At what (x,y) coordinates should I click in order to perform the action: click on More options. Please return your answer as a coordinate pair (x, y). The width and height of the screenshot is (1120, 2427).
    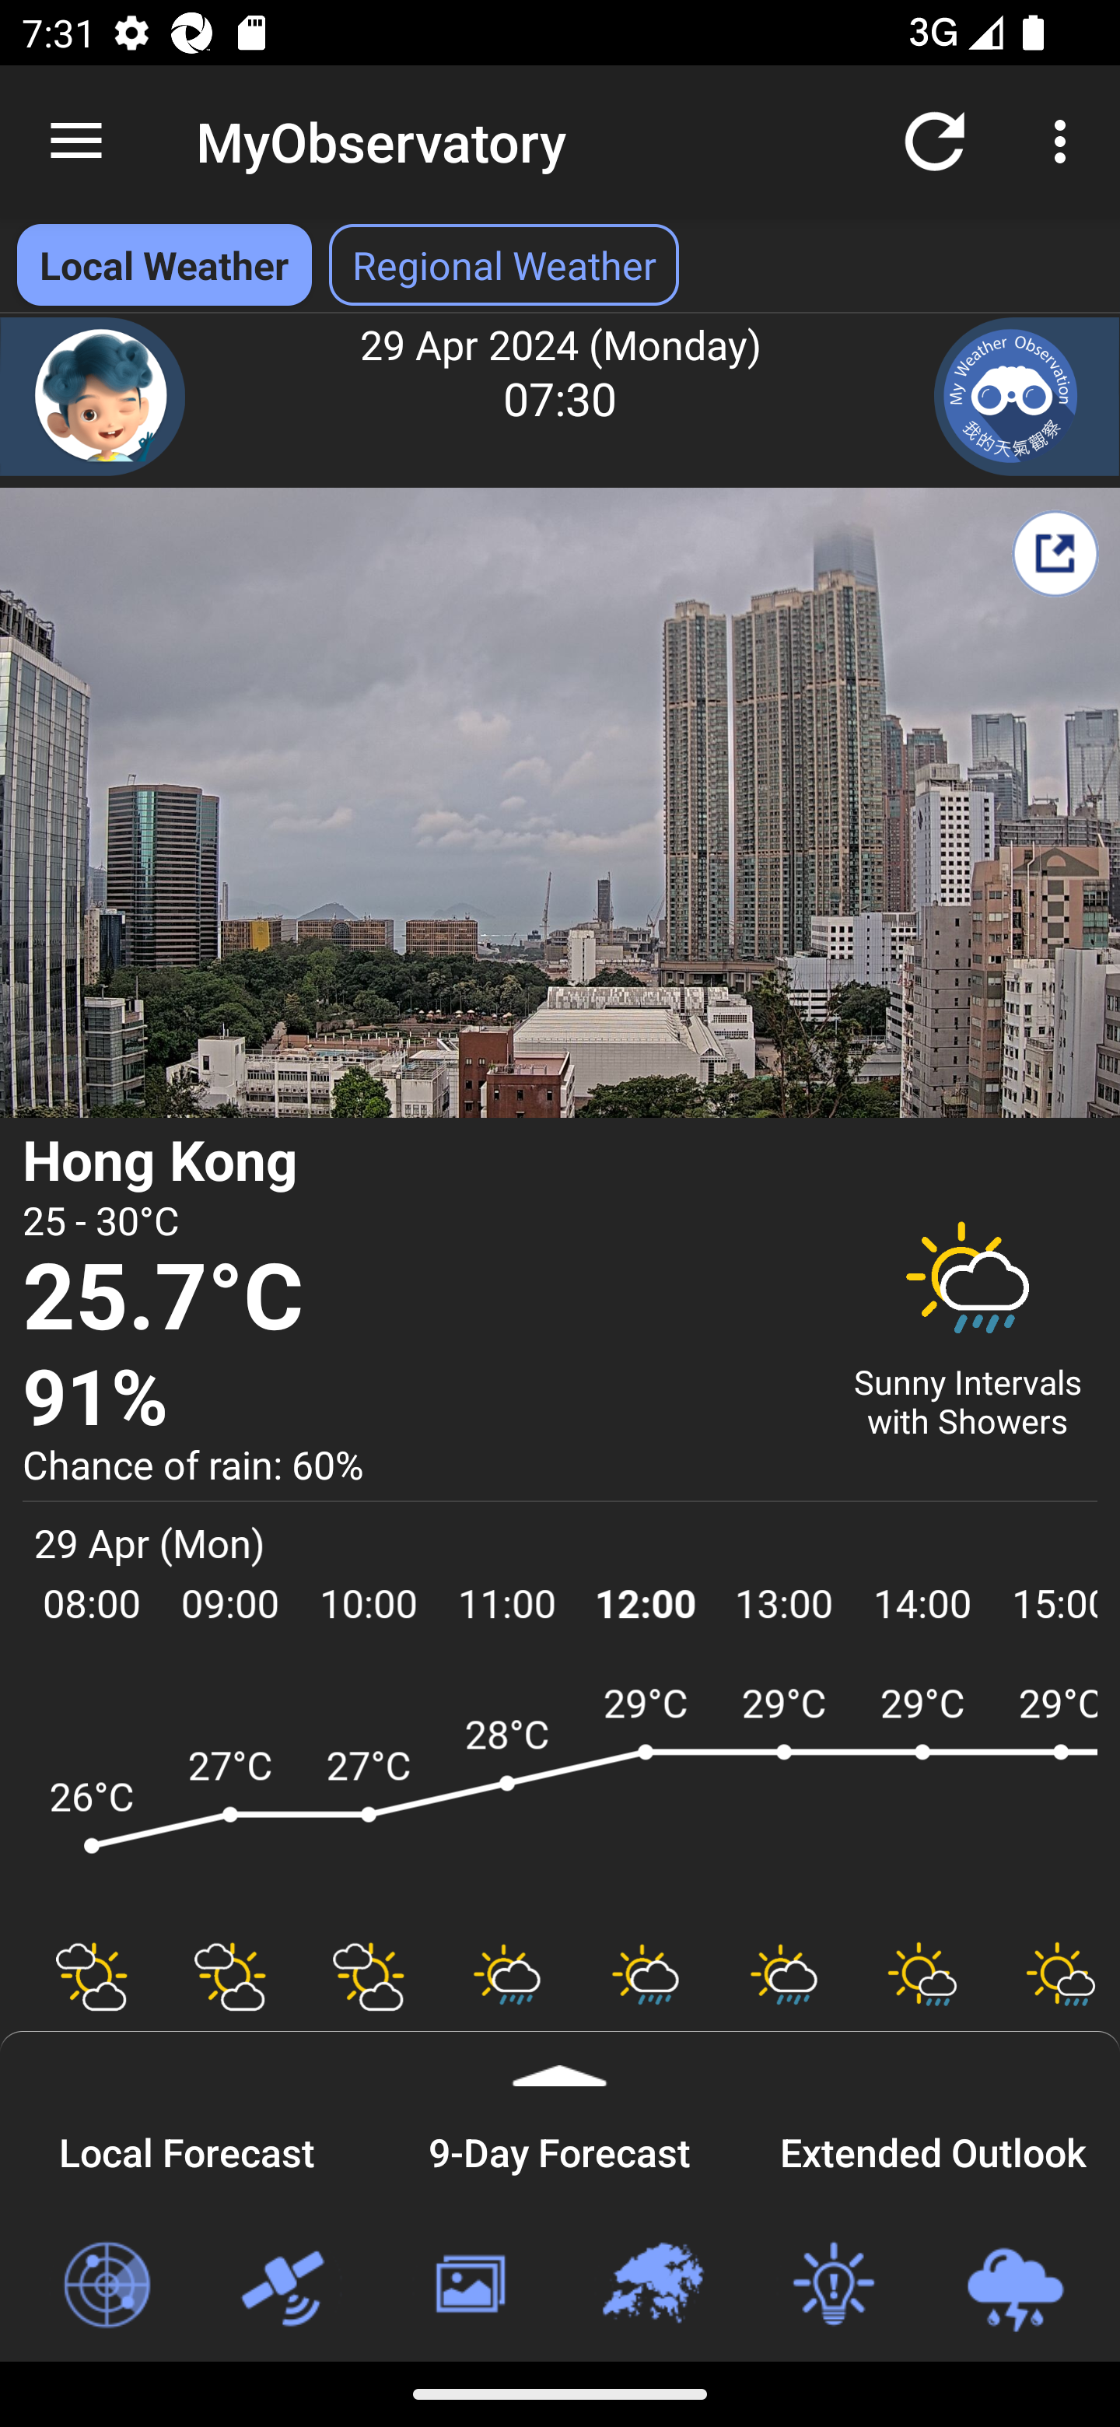
    Looking at the image, I should click on (1066, 140).